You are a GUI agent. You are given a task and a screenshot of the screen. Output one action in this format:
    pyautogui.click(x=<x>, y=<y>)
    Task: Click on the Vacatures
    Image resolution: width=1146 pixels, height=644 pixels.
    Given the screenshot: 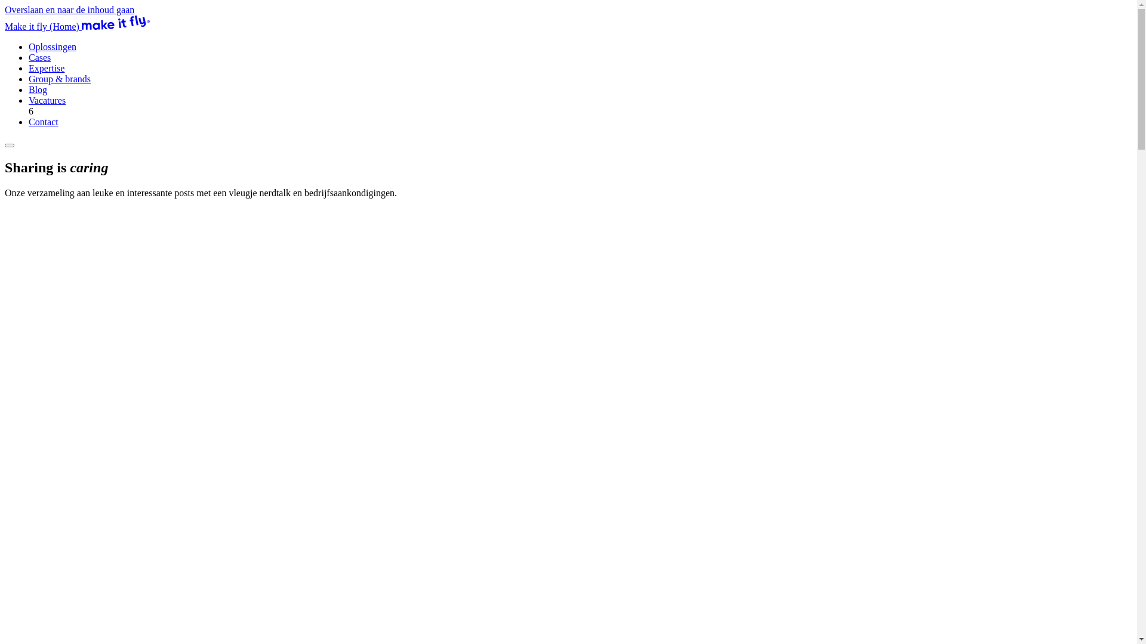 What is the action you would take?
    pyautogui.click(x=47, y=100)
    